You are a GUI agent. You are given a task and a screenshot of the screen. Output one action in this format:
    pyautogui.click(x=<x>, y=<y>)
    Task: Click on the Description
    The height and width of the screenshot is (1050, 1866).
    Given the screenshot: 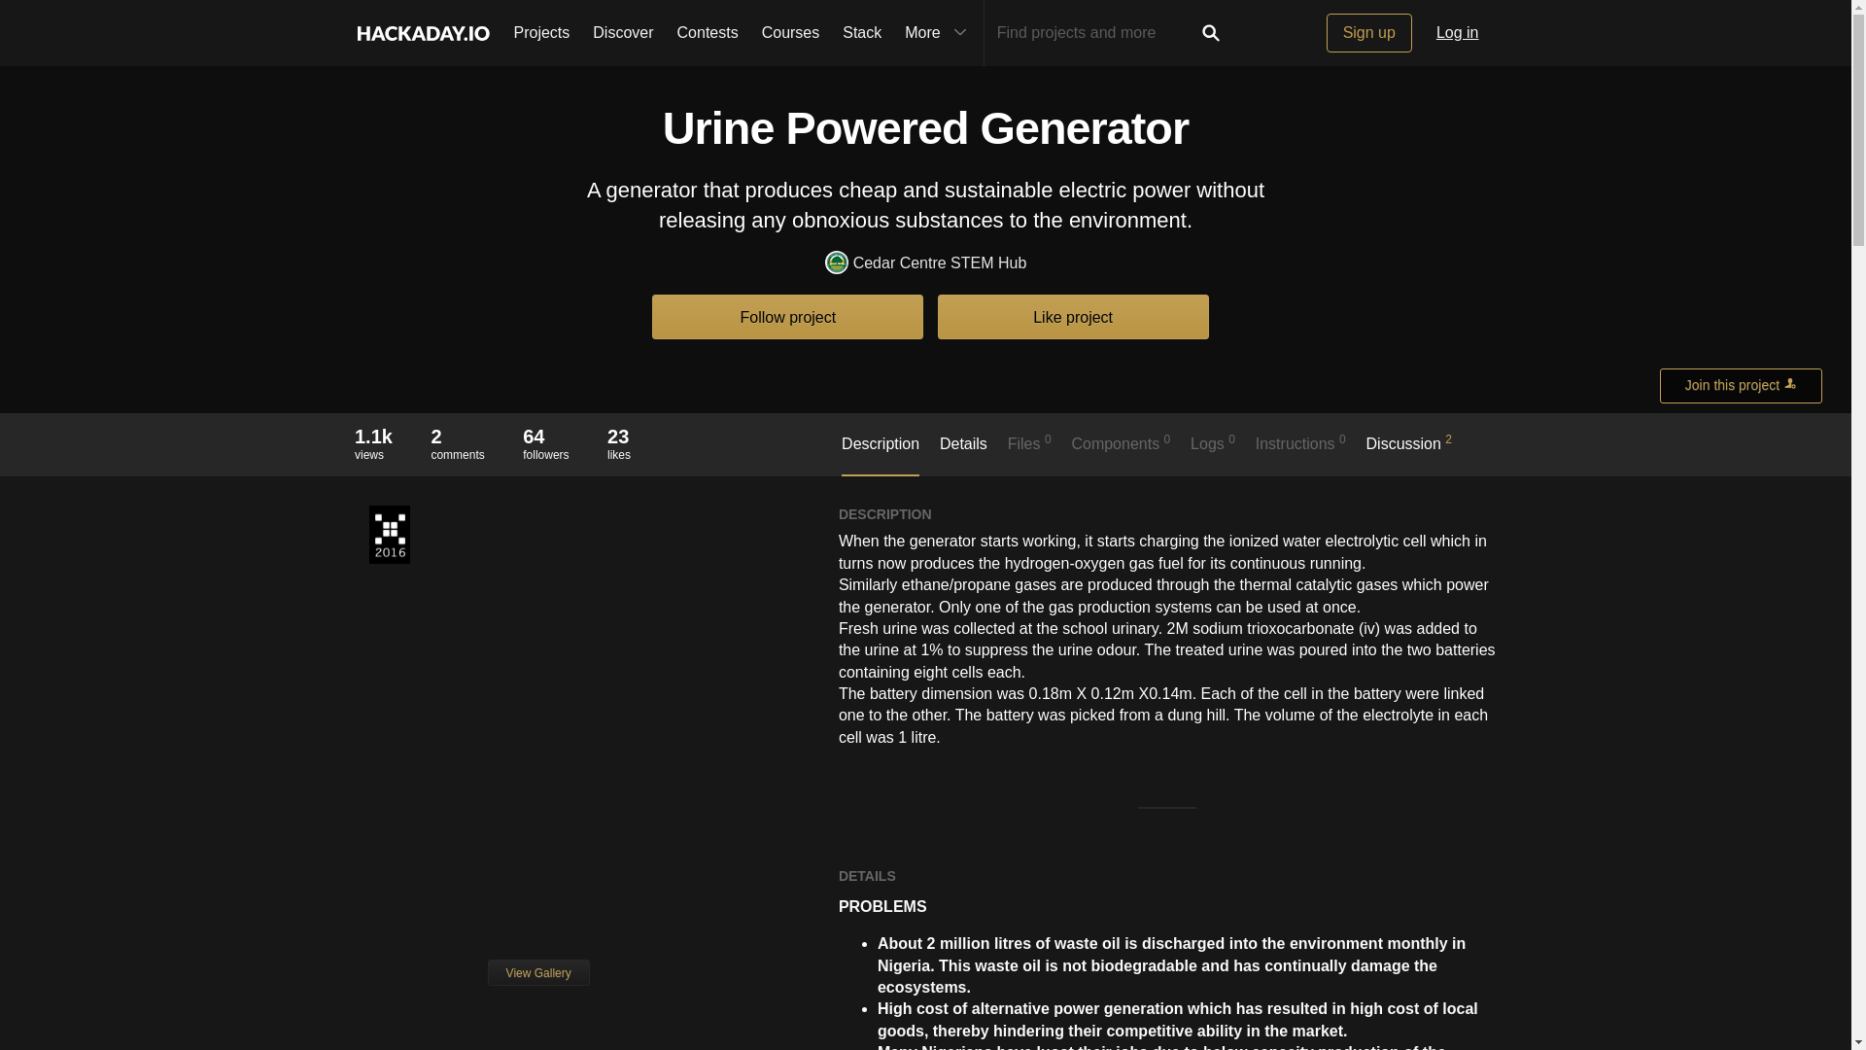 What is the action you would take?
    pyautogui.click(x=881, y=455)
    